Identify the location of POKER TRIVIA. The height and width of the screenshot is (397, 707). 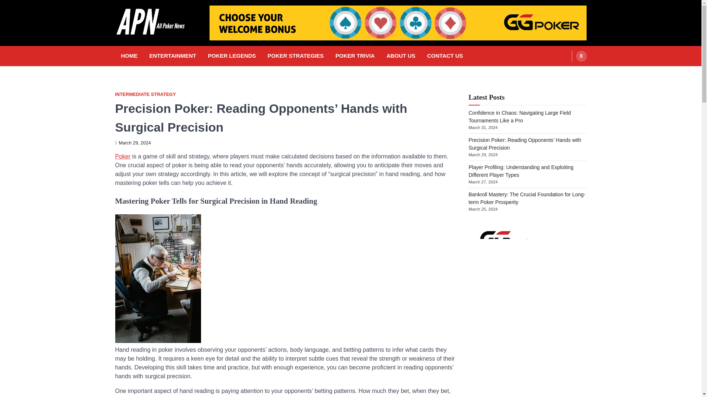
(355, 56).